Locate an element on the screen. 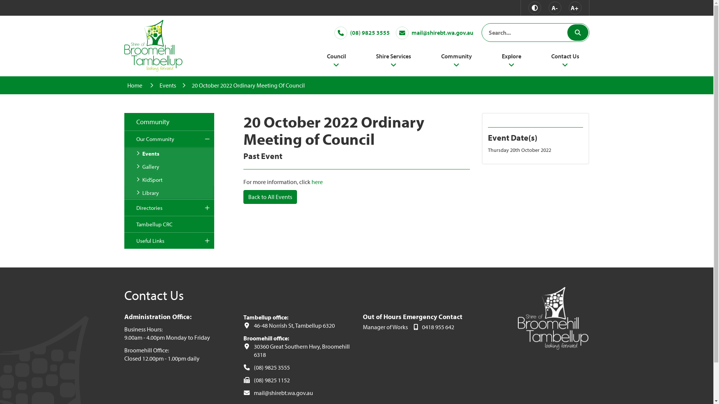 Image resolution: width=719 pixels, height=404 pixels. Events is located at coordinates (169, 153).